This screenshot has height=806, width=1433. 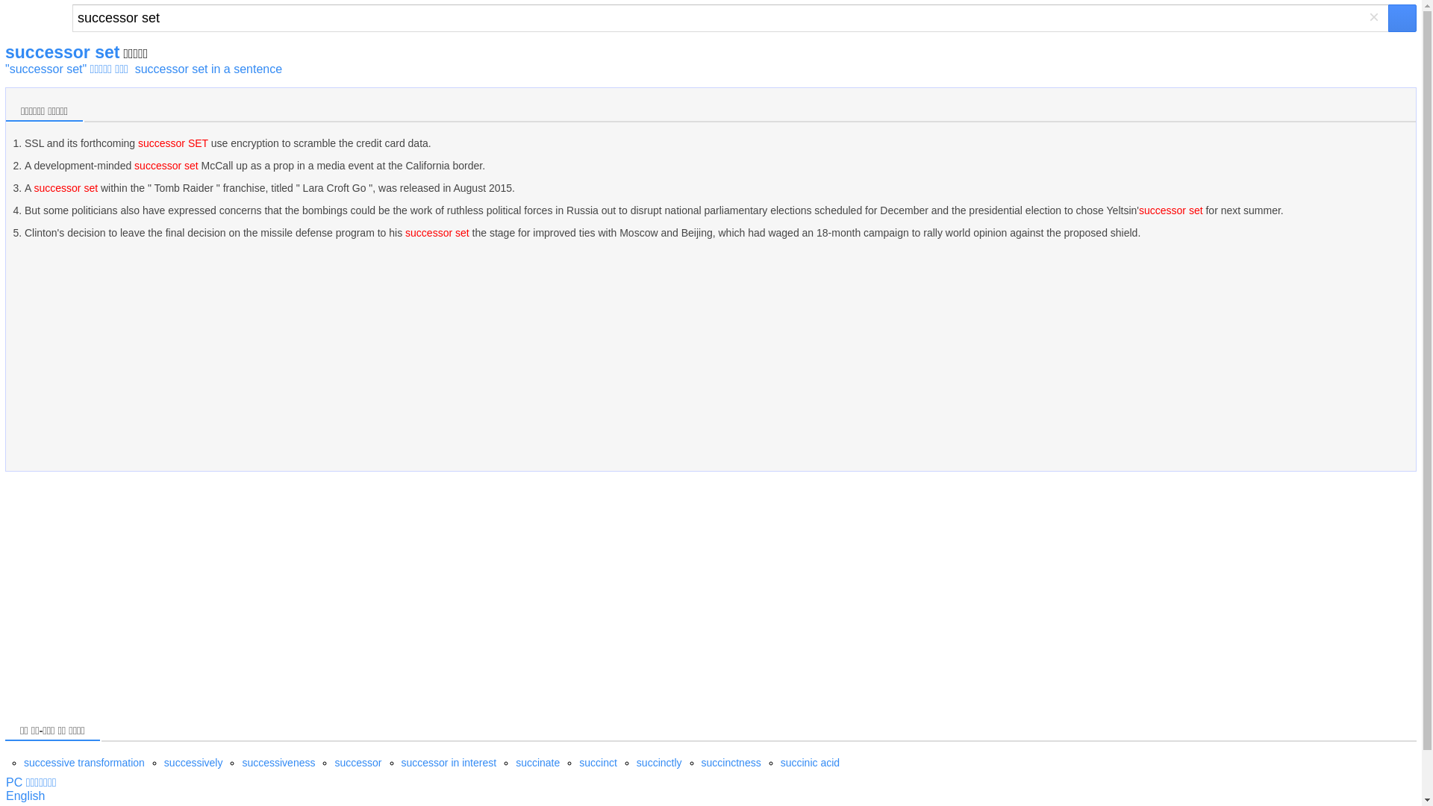 What do you see at coordinates (731, 763) in the screenshot?
I see `succinctness` at bounding box center [731, 763].